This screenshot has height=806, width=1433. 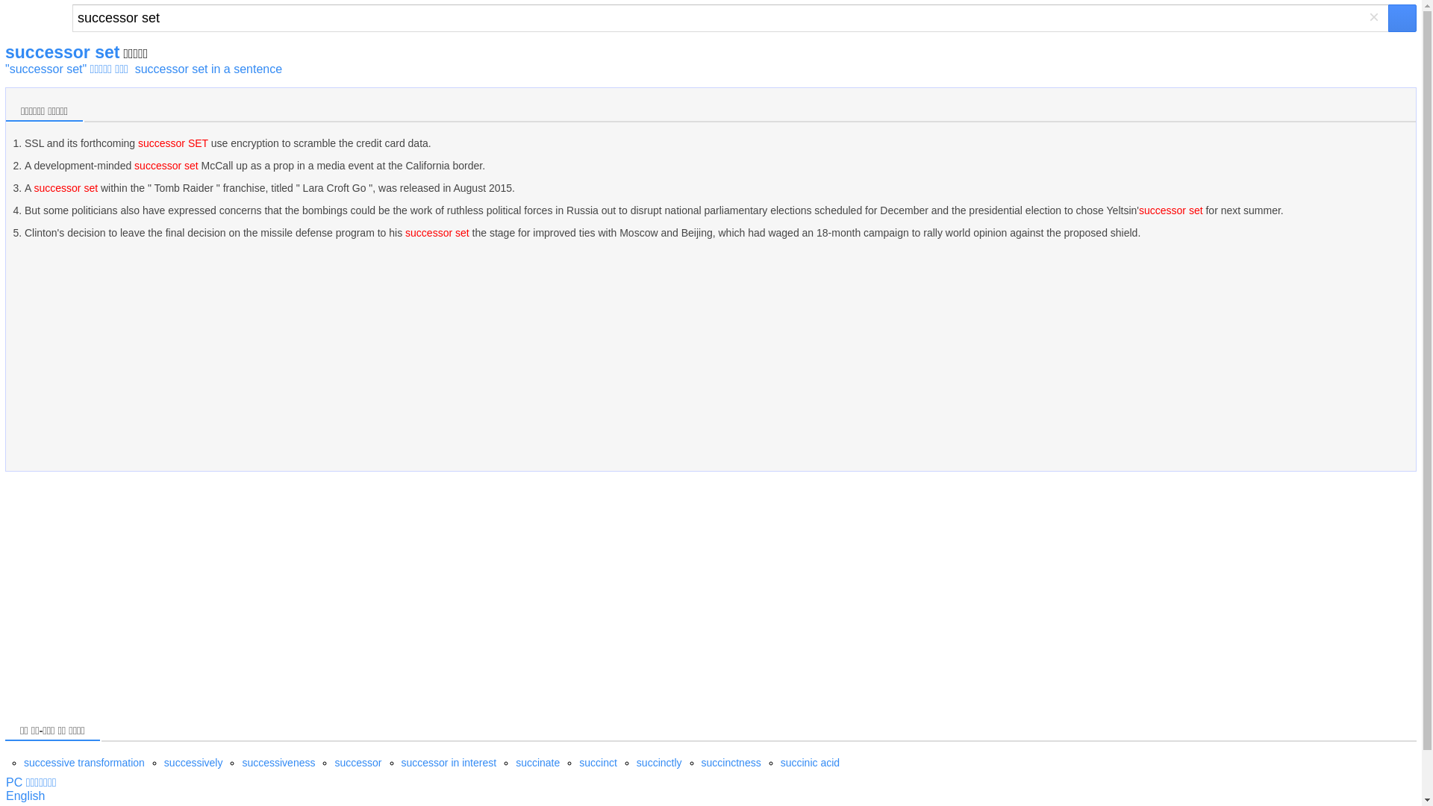 What do you see at coordinates (731, 763) in the screenshot?
I see `succinctness` at bounding box center [731, 763].